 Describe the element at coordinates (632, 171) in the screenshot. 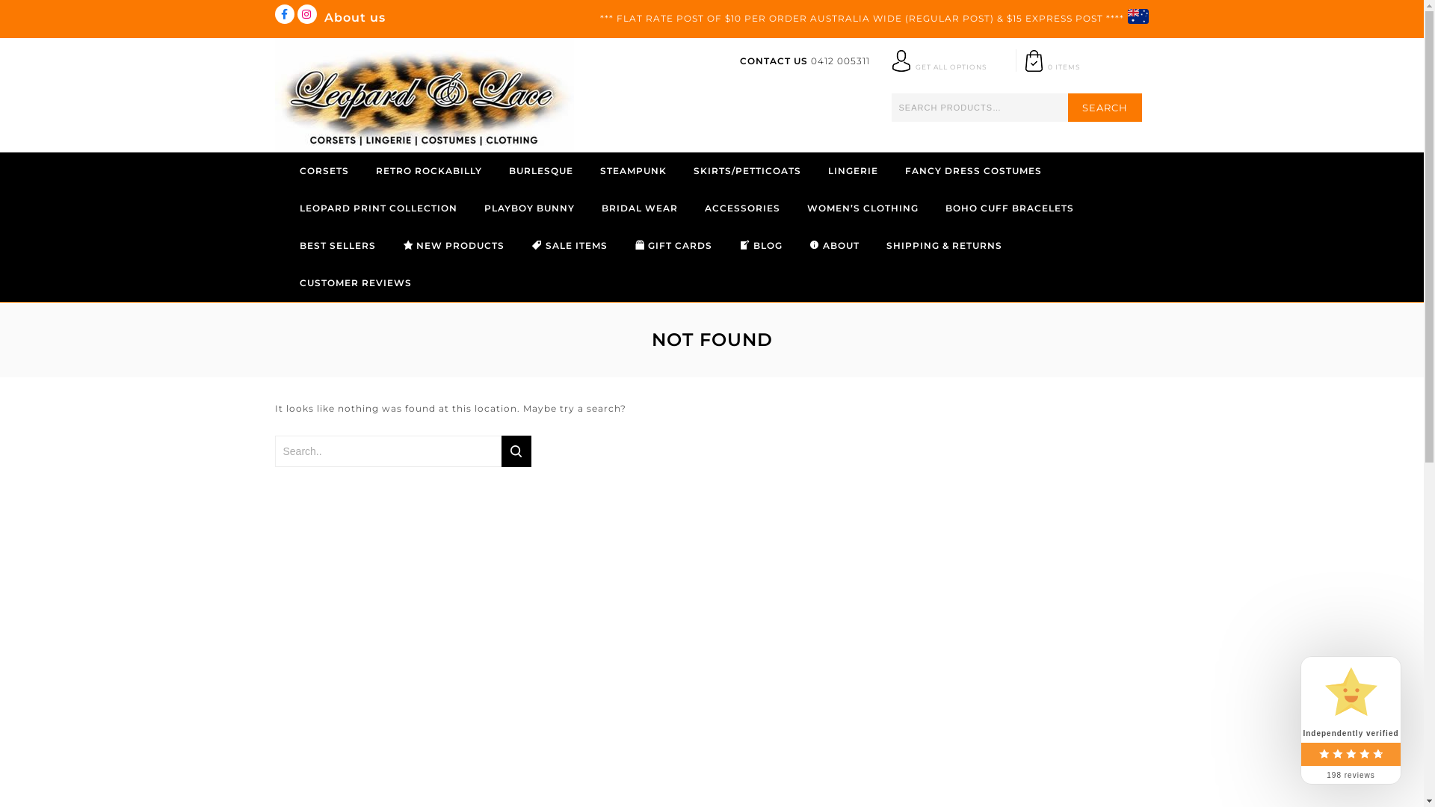

I see `STEAMPUNK` at that location.